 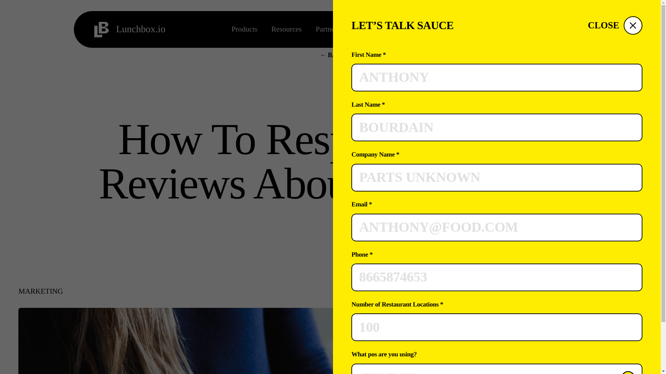 What do you see at coordinates (368, 29) in the screenshot?
I see `Company` at bounding box center [368, 29].